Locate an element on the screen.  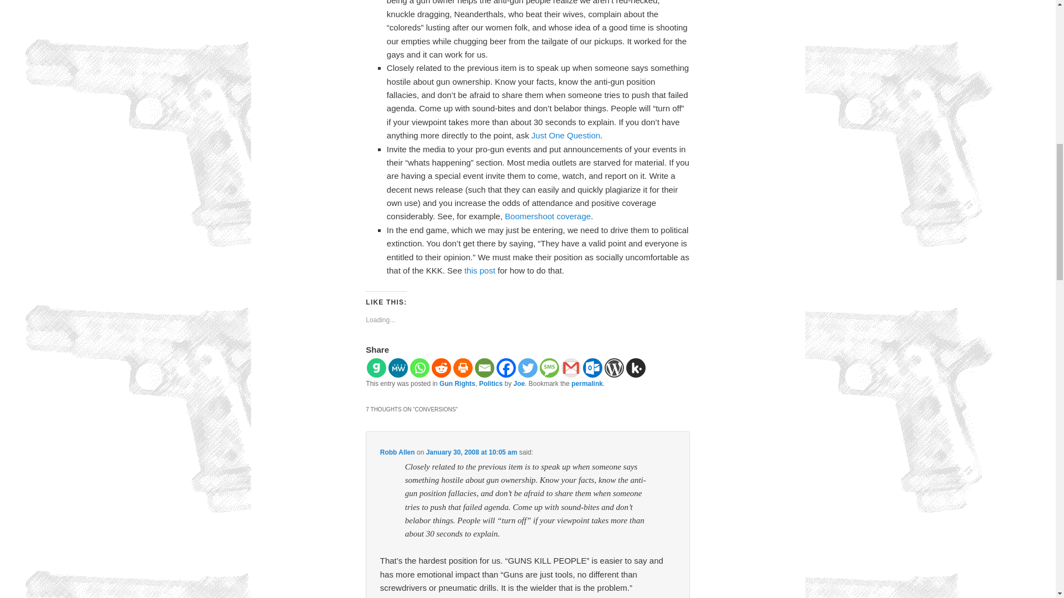
Email is located at coordinates (484, 368).